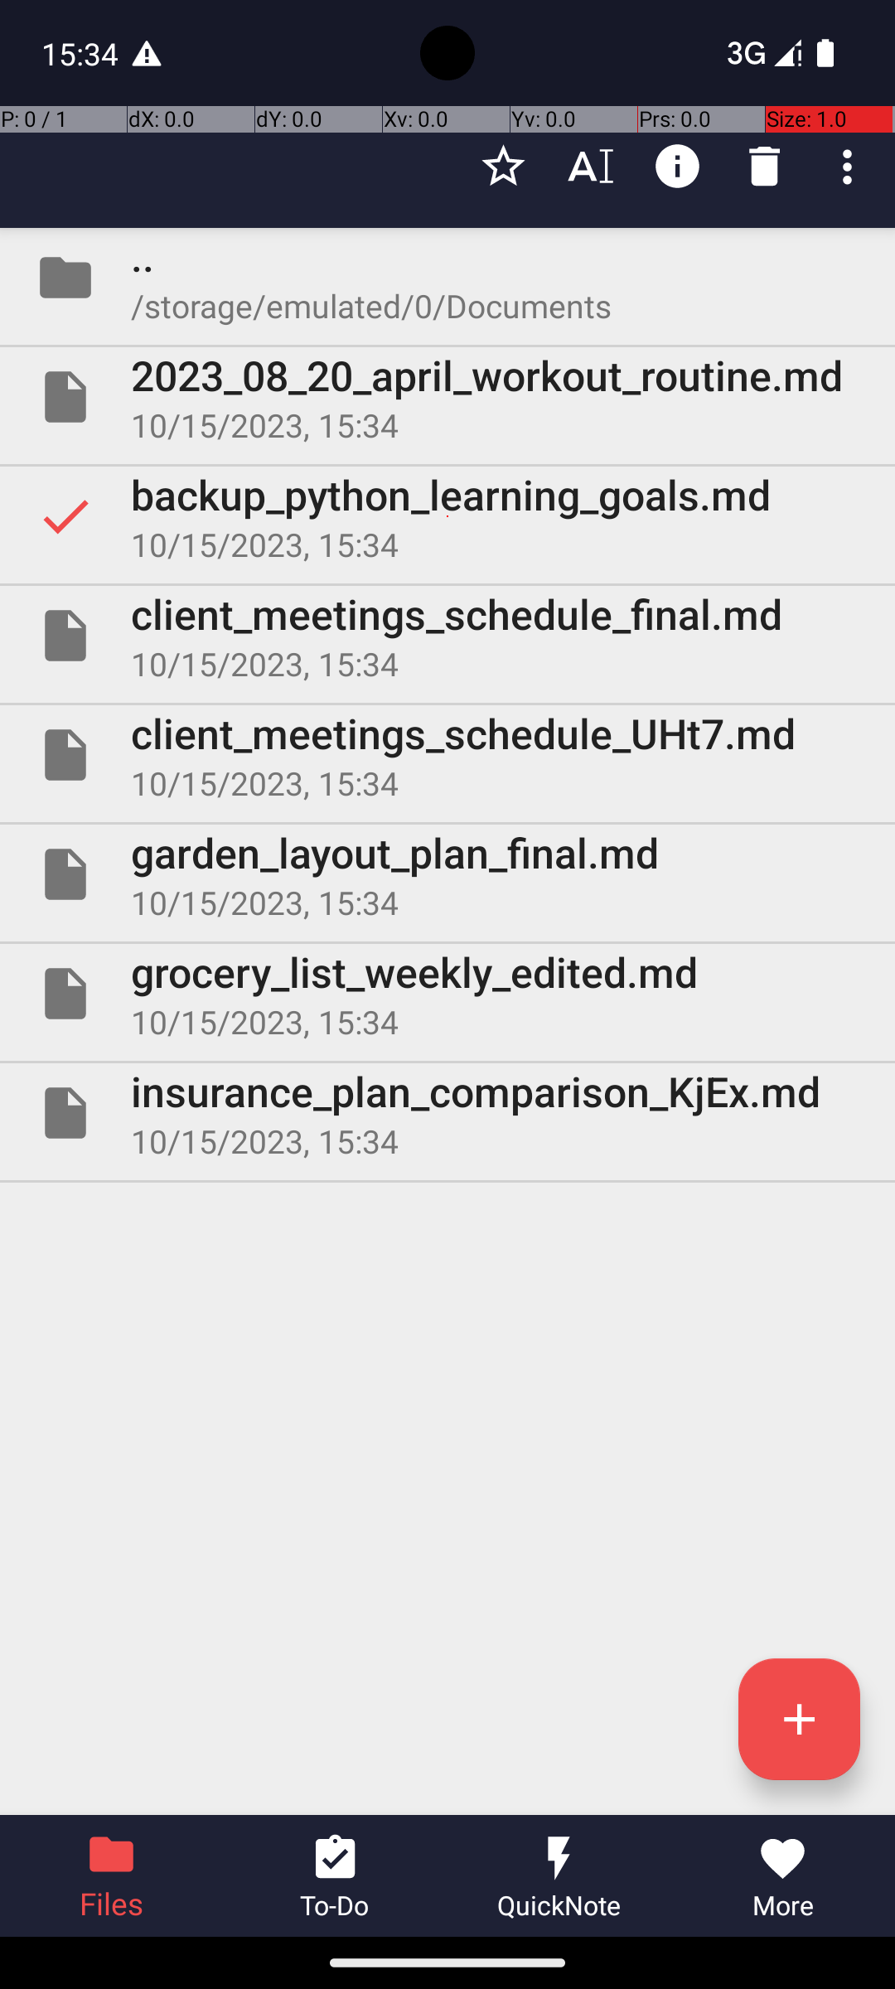 The image size is (895, 1989). I want to click on File 2023_08_20_april_workout_routine.md , so click(447, 397).